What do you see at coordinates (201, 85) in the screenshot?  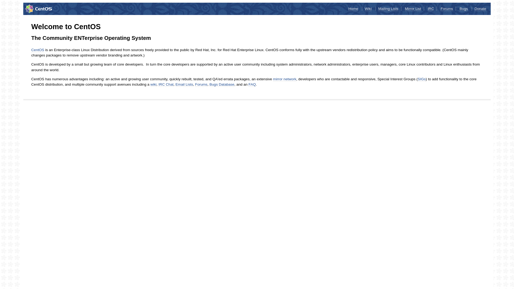 I see `Forums` at bounding box center [201, 85].